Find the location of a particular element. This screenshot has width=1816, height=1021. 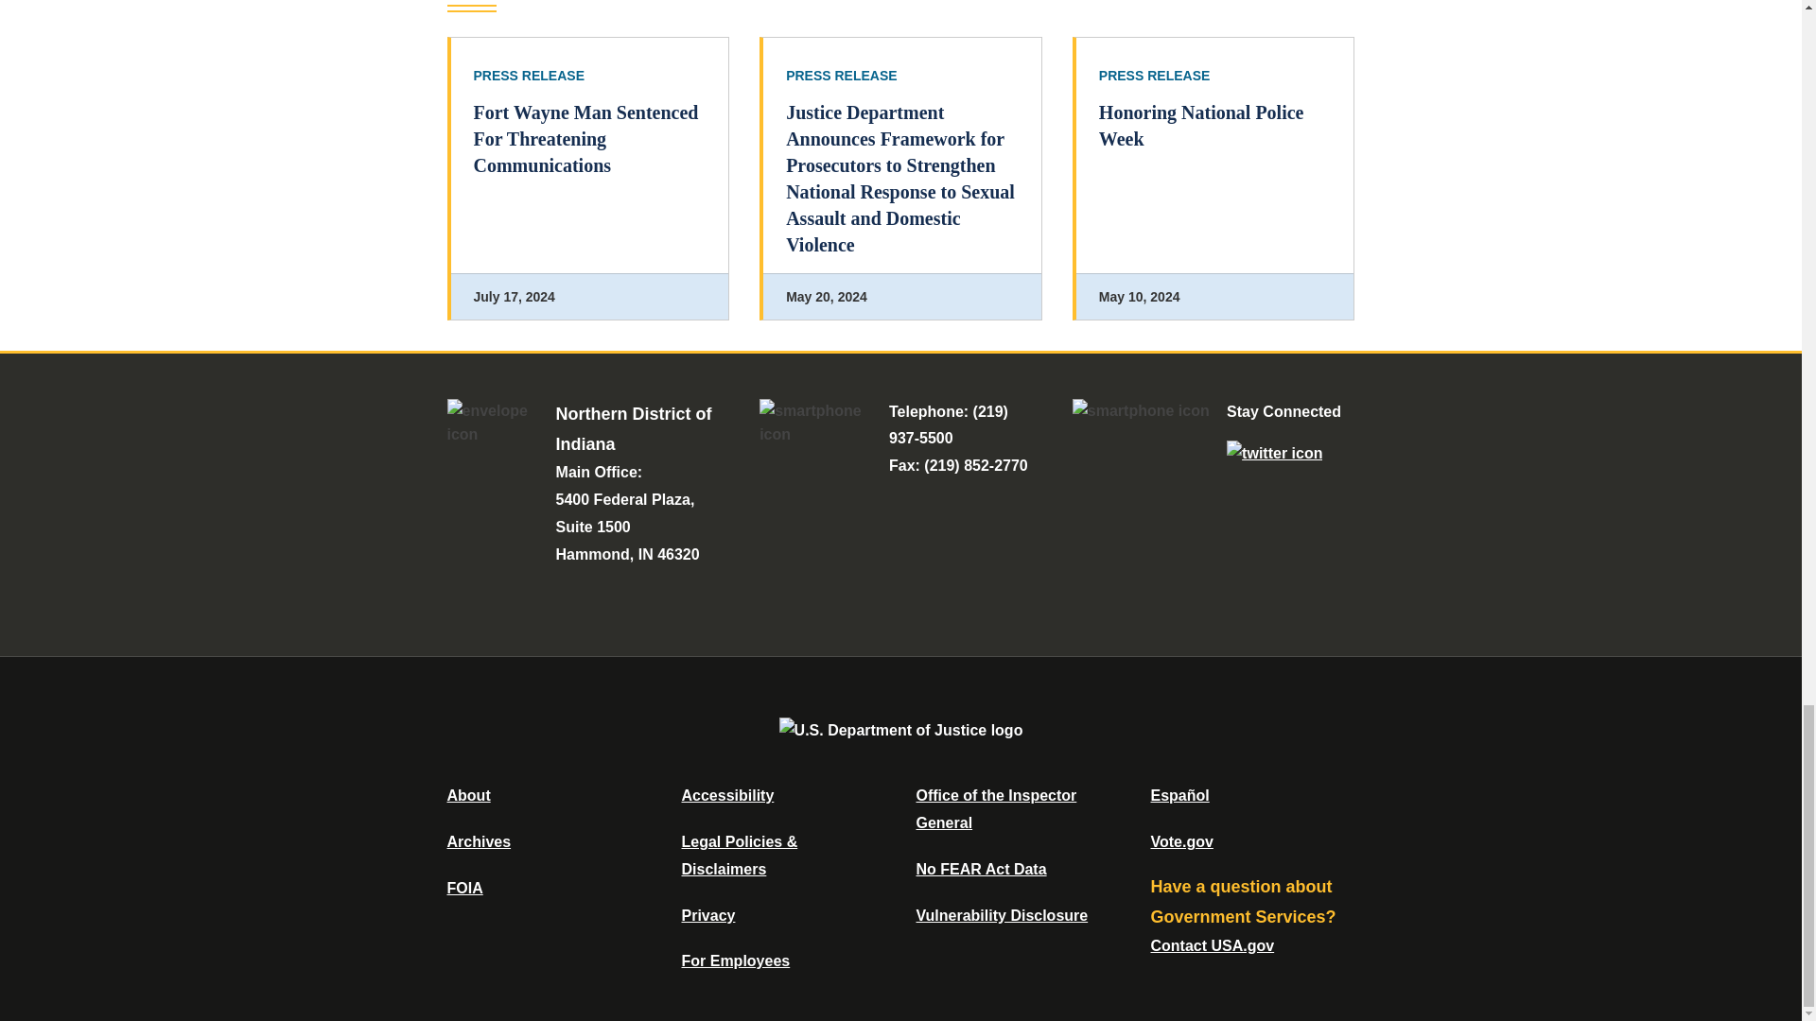

Legal Policies and Disclaimers is located at coordinates (739, 855).